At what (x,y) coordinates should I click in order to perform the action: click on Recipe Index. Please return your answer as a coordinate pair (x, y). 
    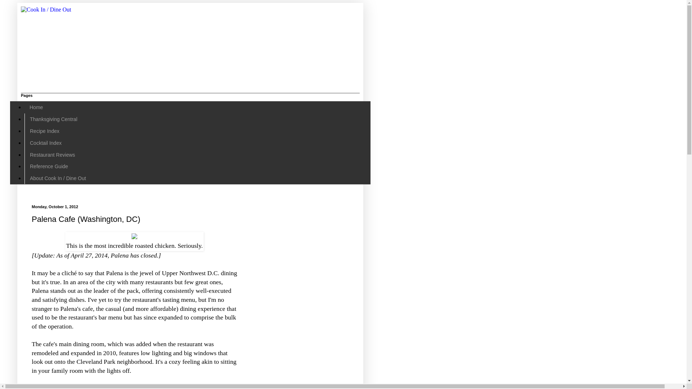
    Looking at the image, I should click on (44, 131).